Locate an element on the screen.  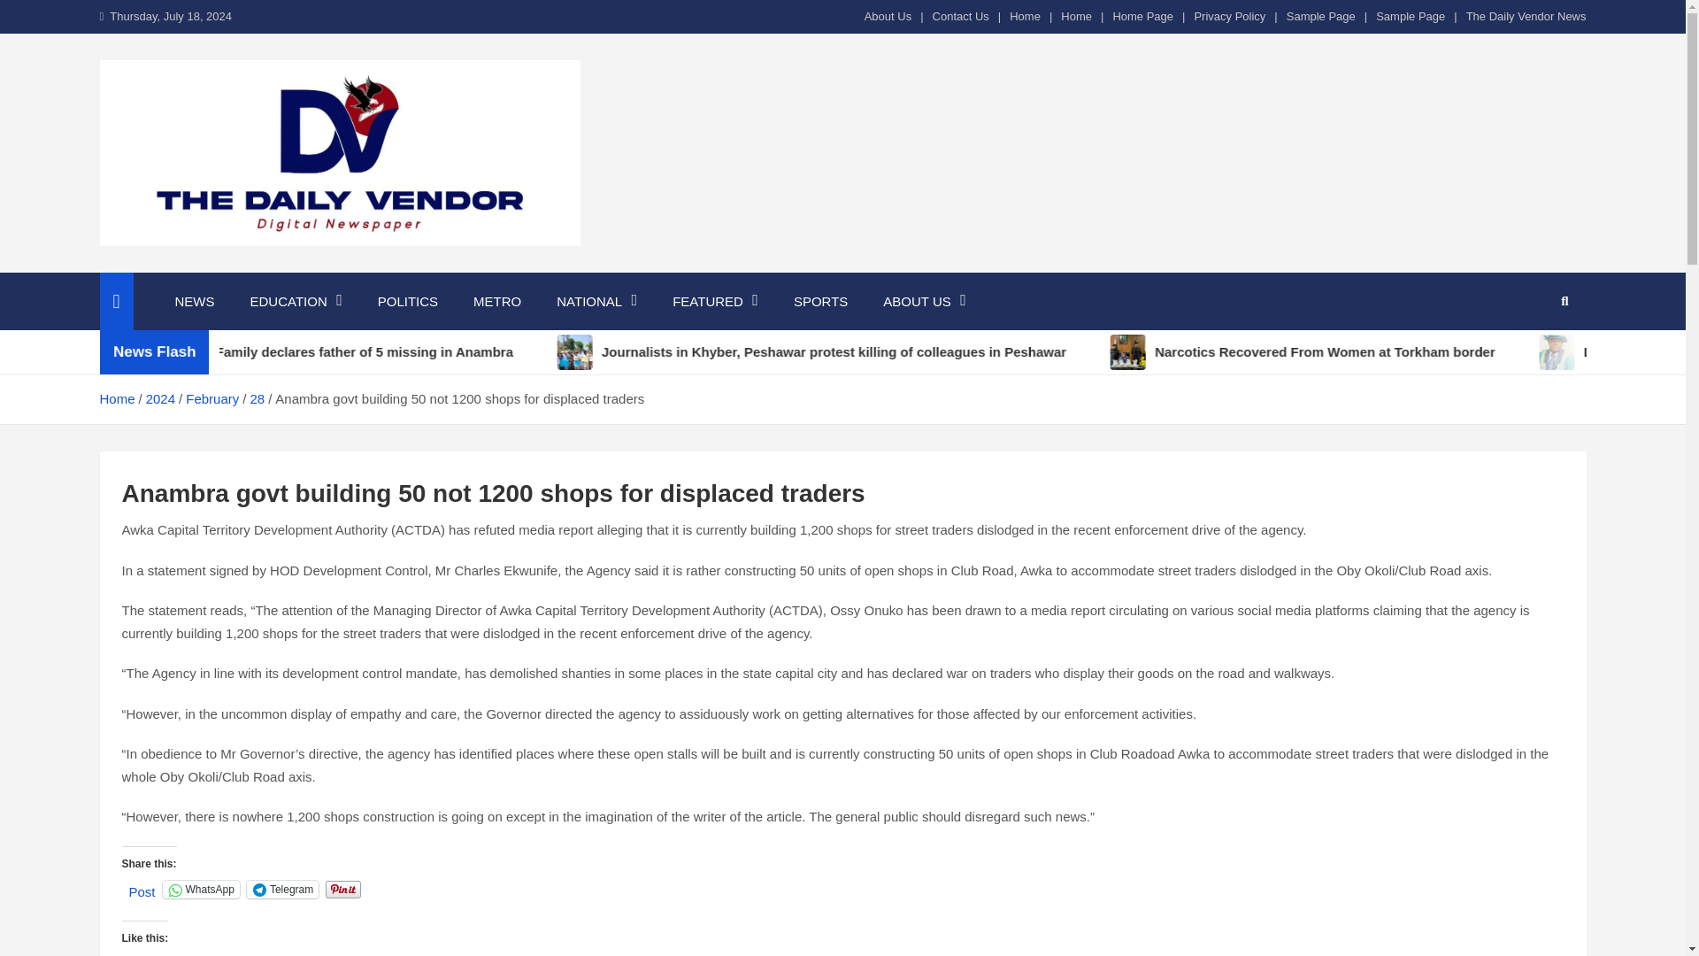
FEATURED is located at coordinates (715, 301).